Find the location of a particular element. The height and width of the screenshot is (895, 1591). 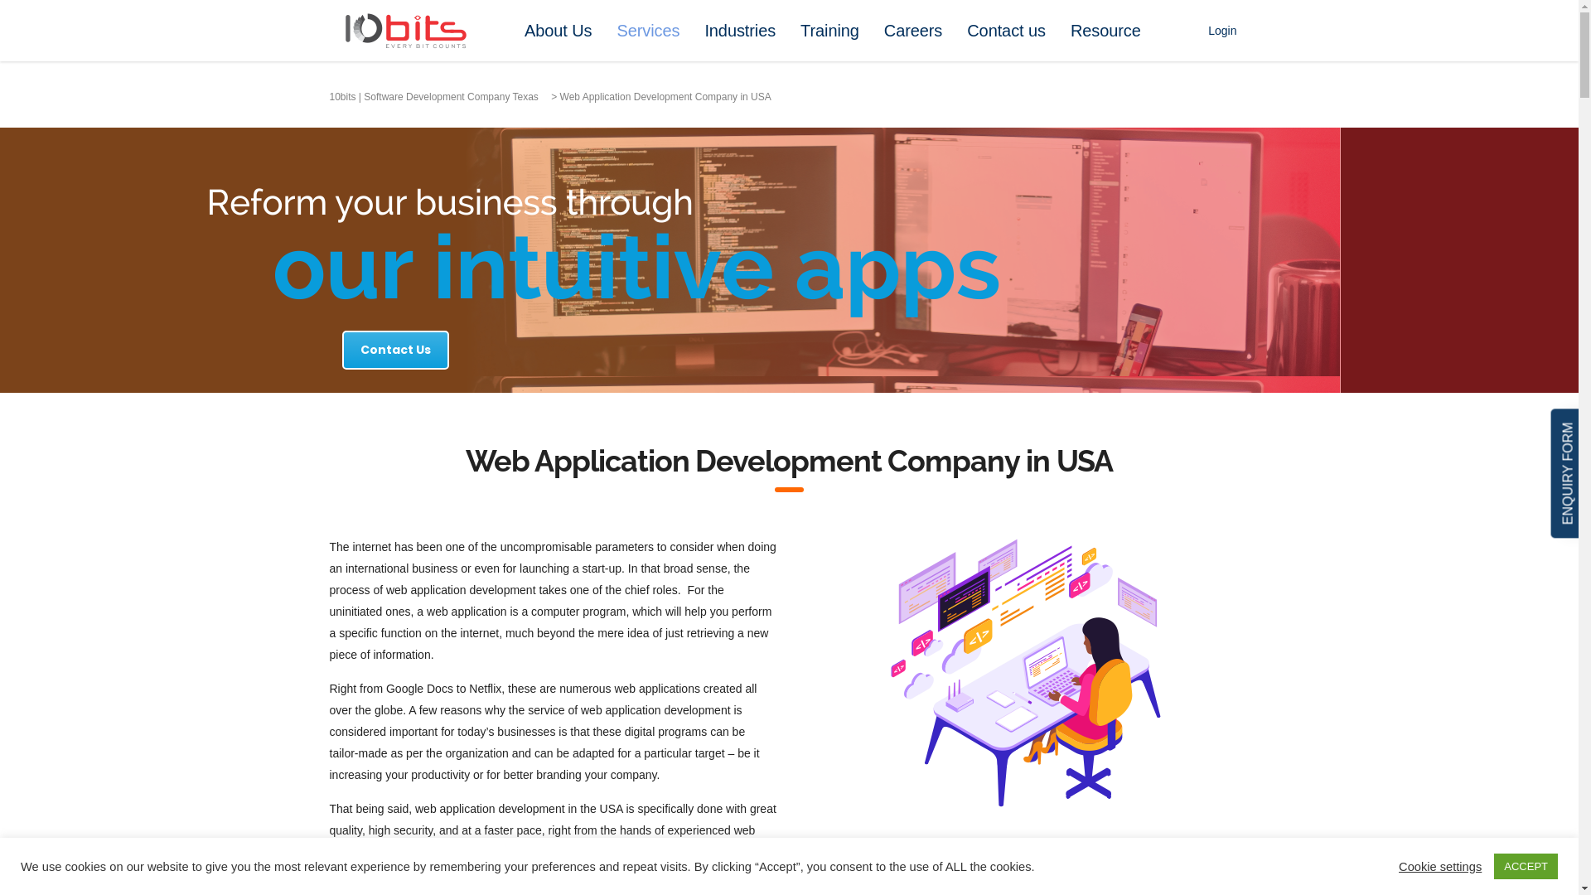

Login is located at coordinates (1222, 31).